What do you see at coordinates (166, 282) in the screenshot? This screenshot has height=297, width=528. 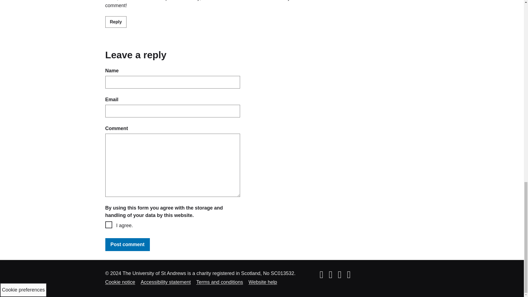 I see `Accessibility statement` at bounding box center [166, 282].